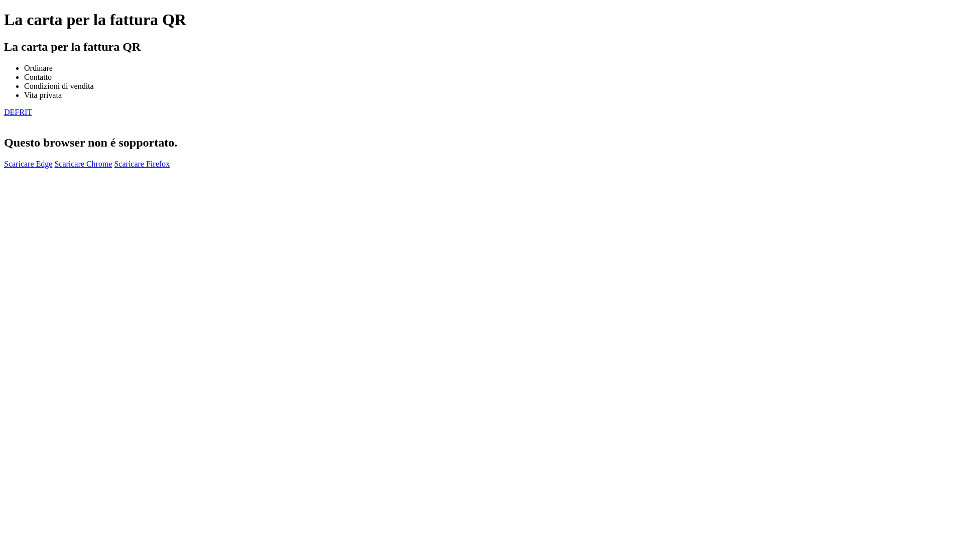 The height and width of the screenshot is (542, 964). I want to click on DE, so click(9, 112).